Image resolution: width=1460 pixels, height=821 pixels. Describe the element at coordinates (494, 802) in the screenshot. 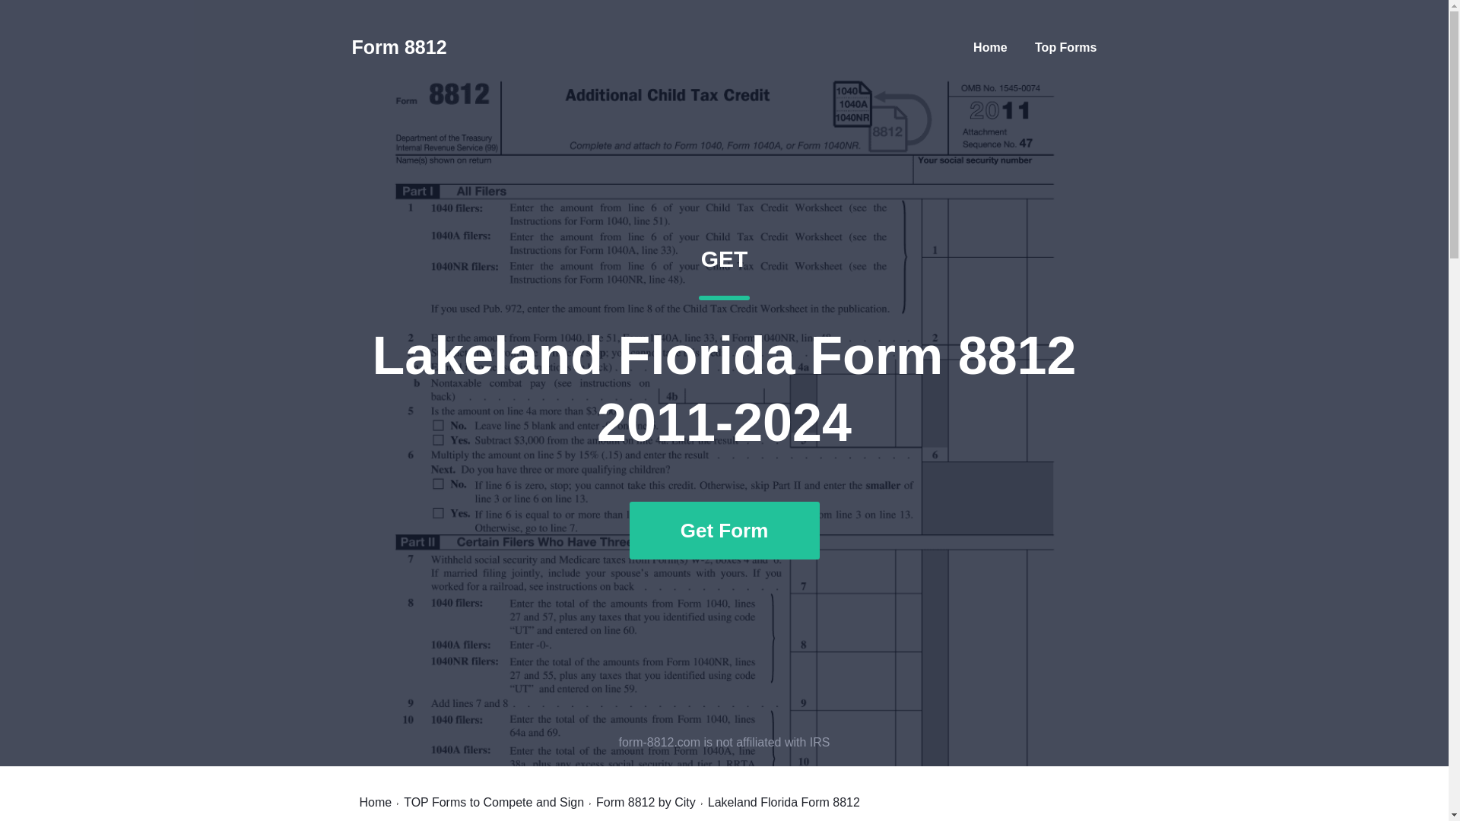

I see `TOP Forms to Compete and Sign` at that location.